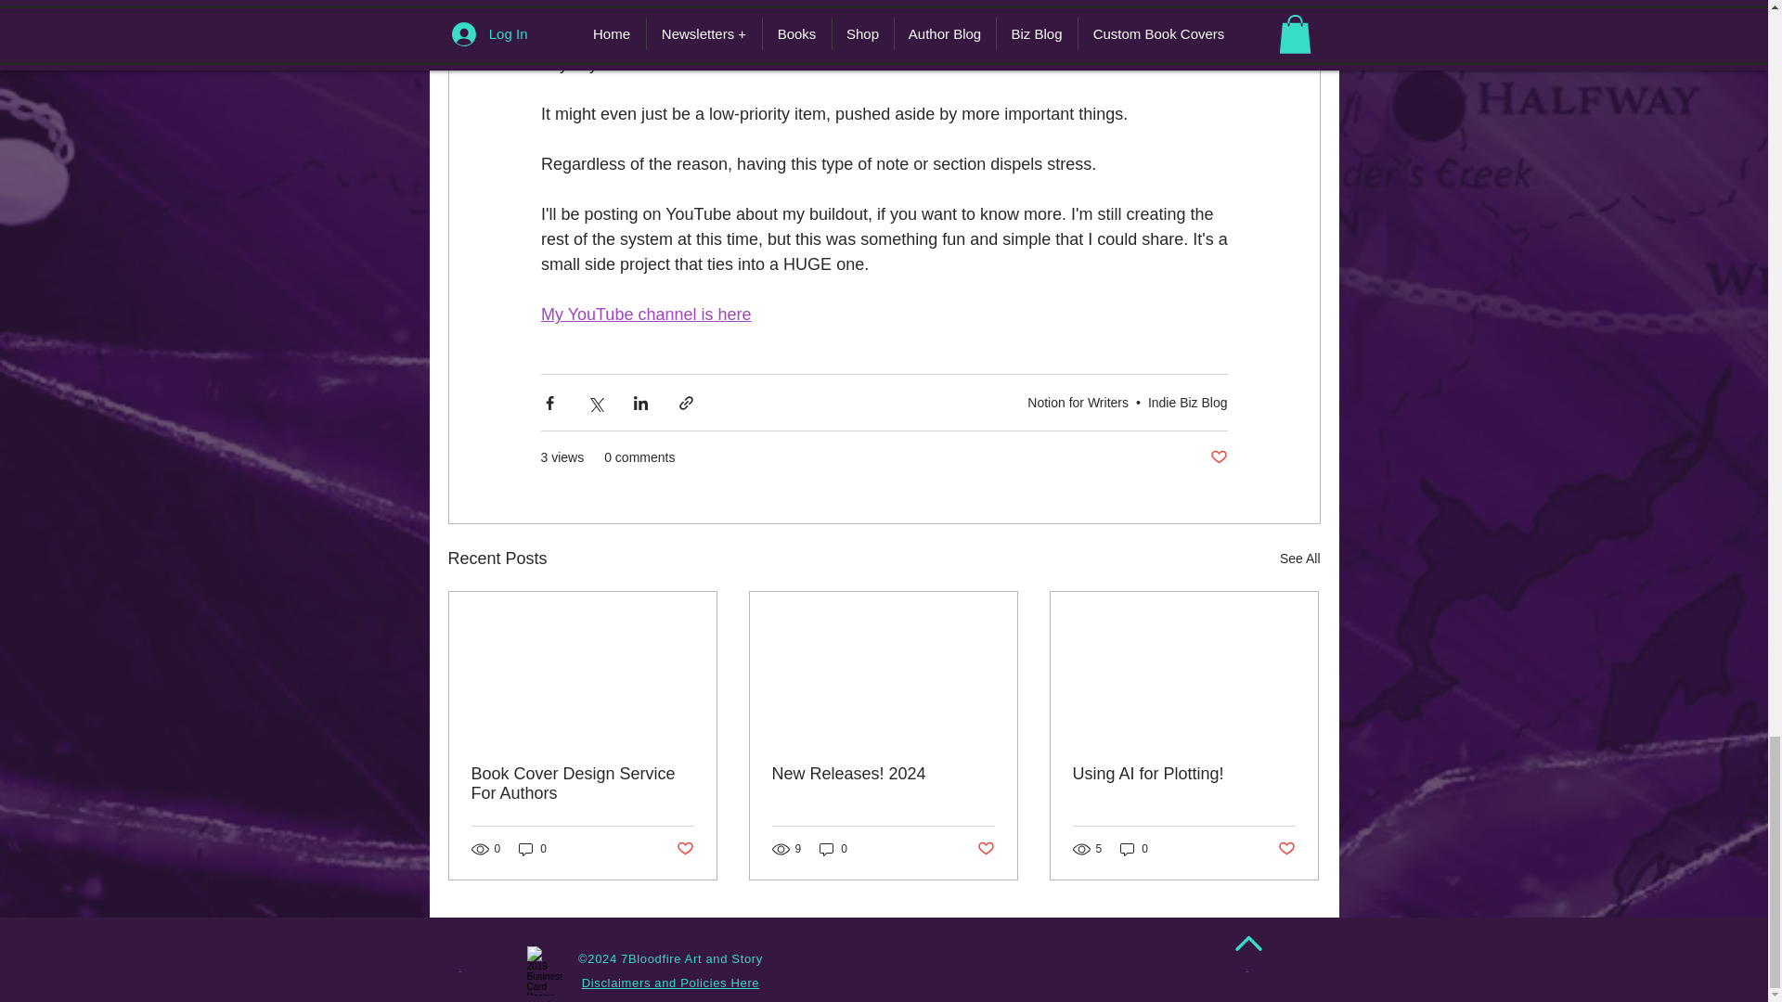 Image resolution: width=1782 pixels, height=1002 pixels. What do you see at coordinates (1078, 402) in the screenshot?
I see `Notion for Writers` at bounding box center [1078, 402].